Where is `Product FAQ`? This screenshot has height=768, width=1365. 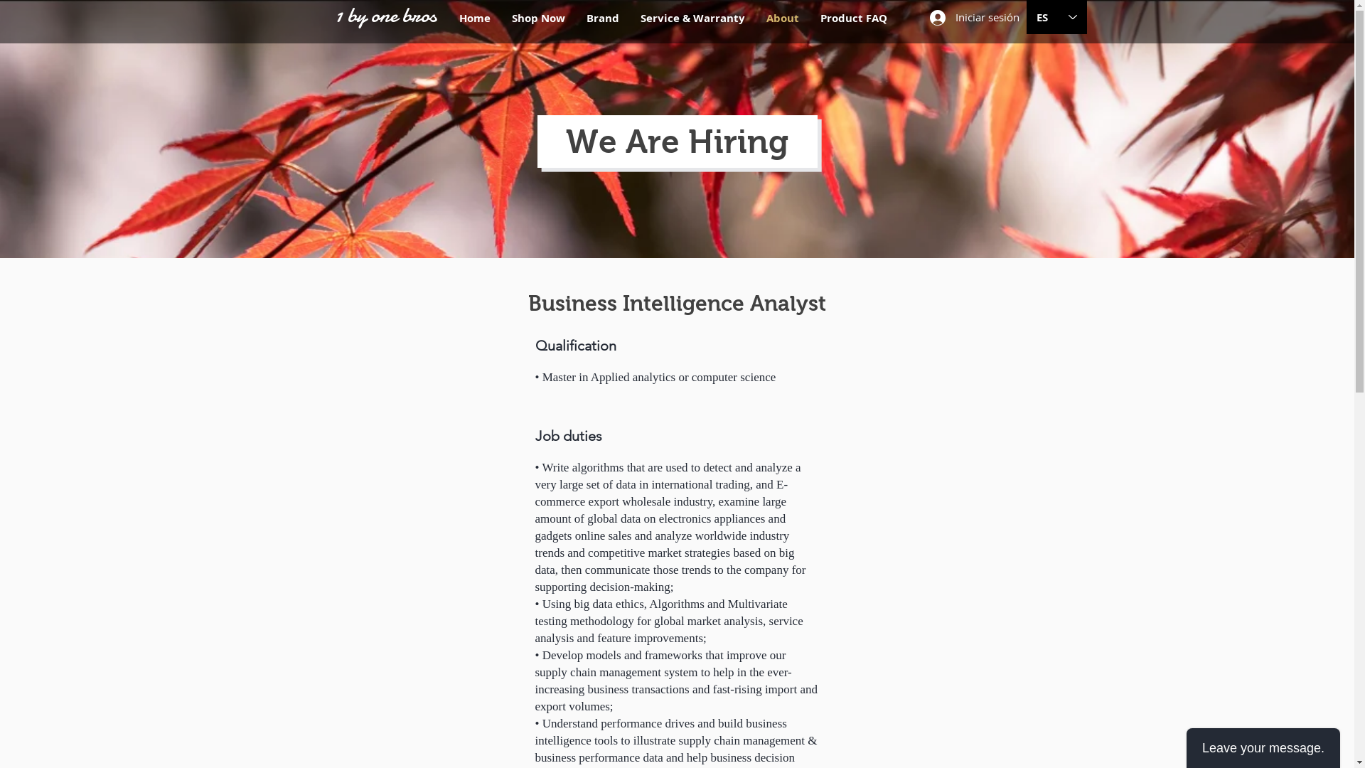 Product FAQ is located at coordinates (853, 18).